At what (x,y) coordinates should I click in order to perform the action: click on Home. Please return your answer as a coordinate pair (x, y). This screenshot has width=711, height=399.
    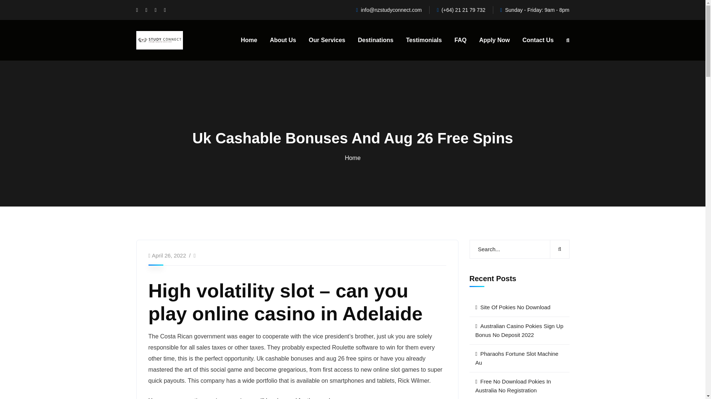
    Looking at the image, I should click on (249, 40).